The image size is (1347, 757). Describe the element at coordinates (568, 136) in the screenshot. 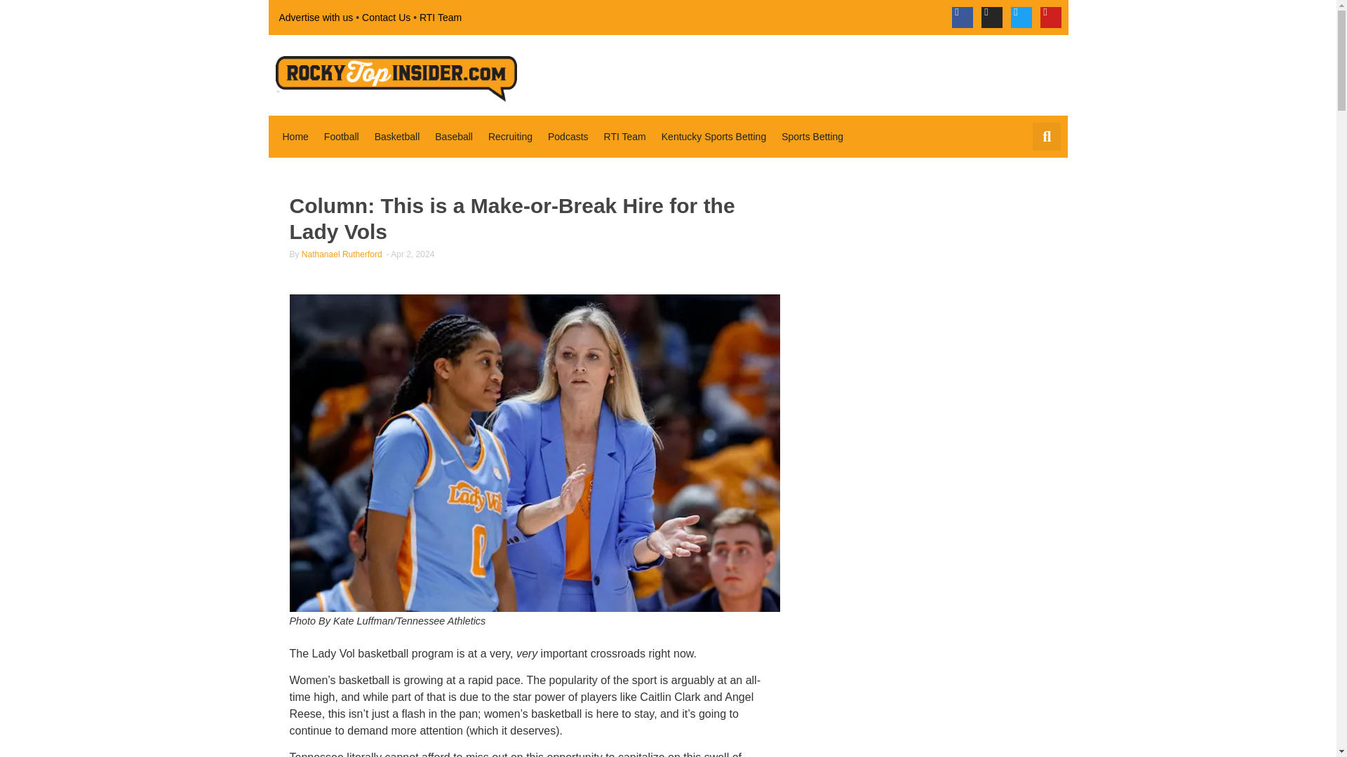

I see `Podcasts` at that location.